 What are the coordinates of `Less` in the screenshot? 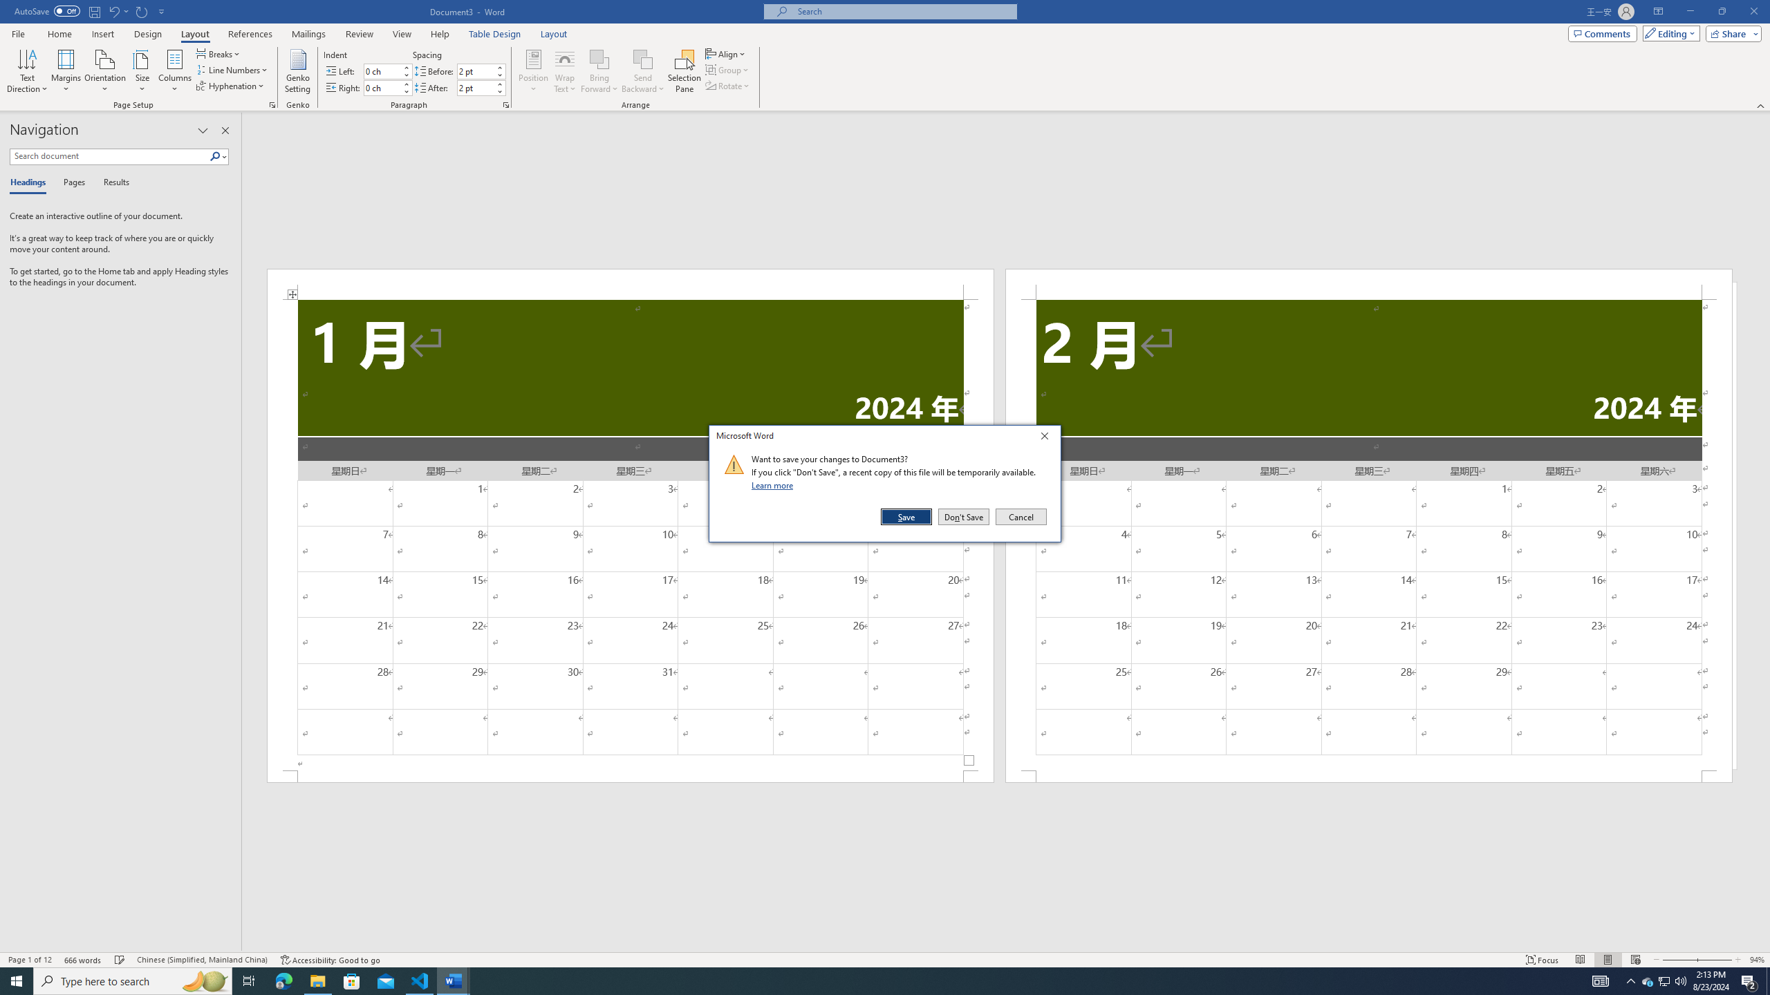 It's located at (500, 91).